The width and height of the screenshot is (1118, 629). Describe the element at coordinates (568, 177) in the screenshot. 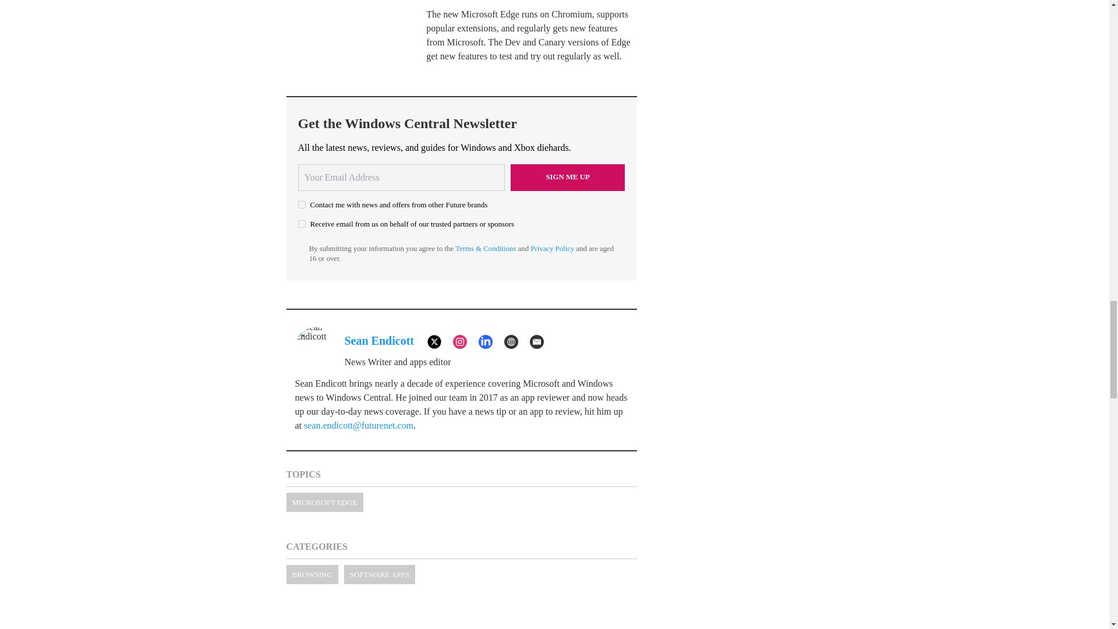

I see `Sign me up` at that location.